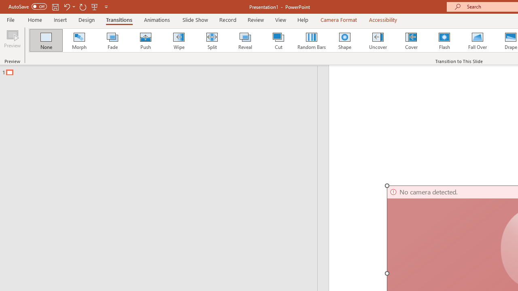  What do you see at coordinates (444, 40) in the screenshot?
I see `Flash` at bounding box center [444, 40].